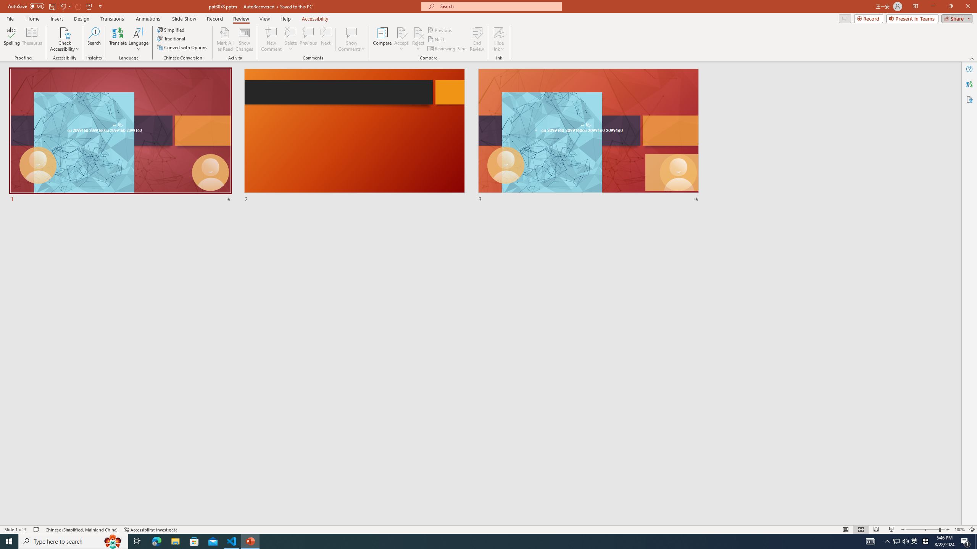 This screenshot has height=549, width=977. I want to click on Normal, so click(845, 530).